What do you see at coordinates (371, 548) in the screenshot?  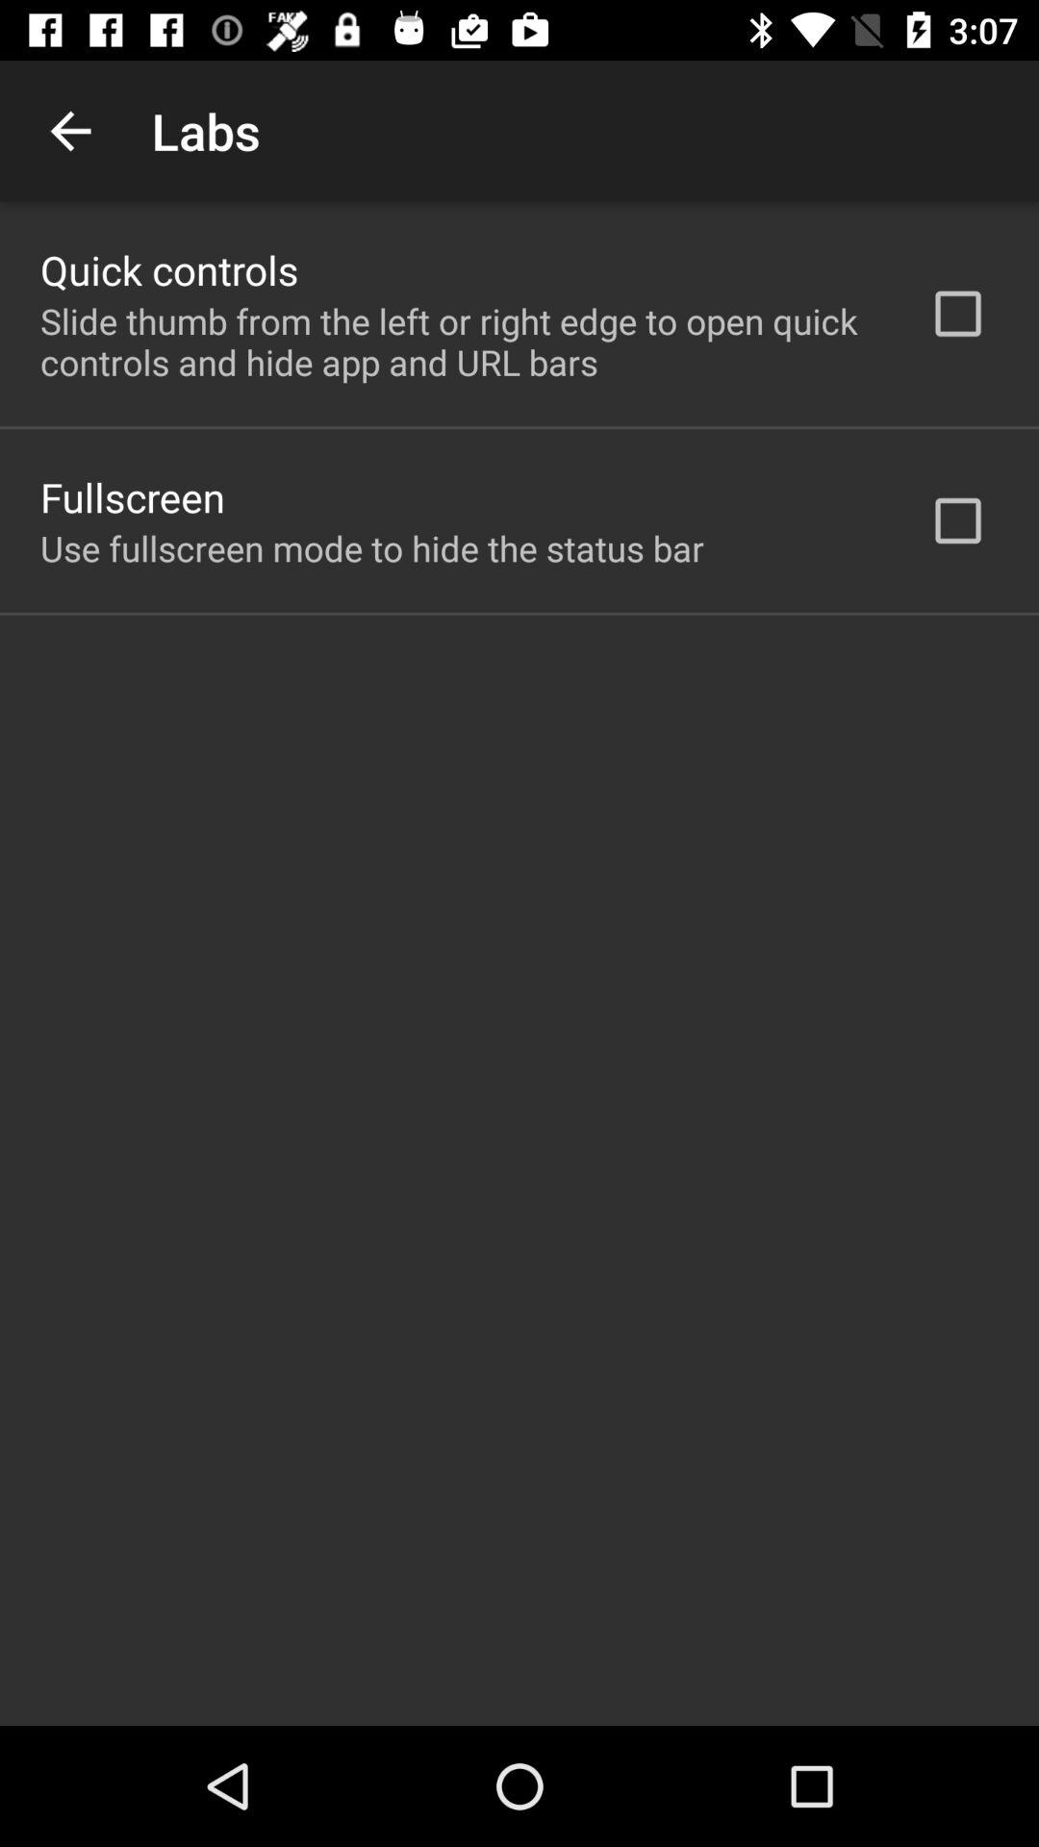 I see `tap app below fullscreen item` at bounding box center [371, 548].